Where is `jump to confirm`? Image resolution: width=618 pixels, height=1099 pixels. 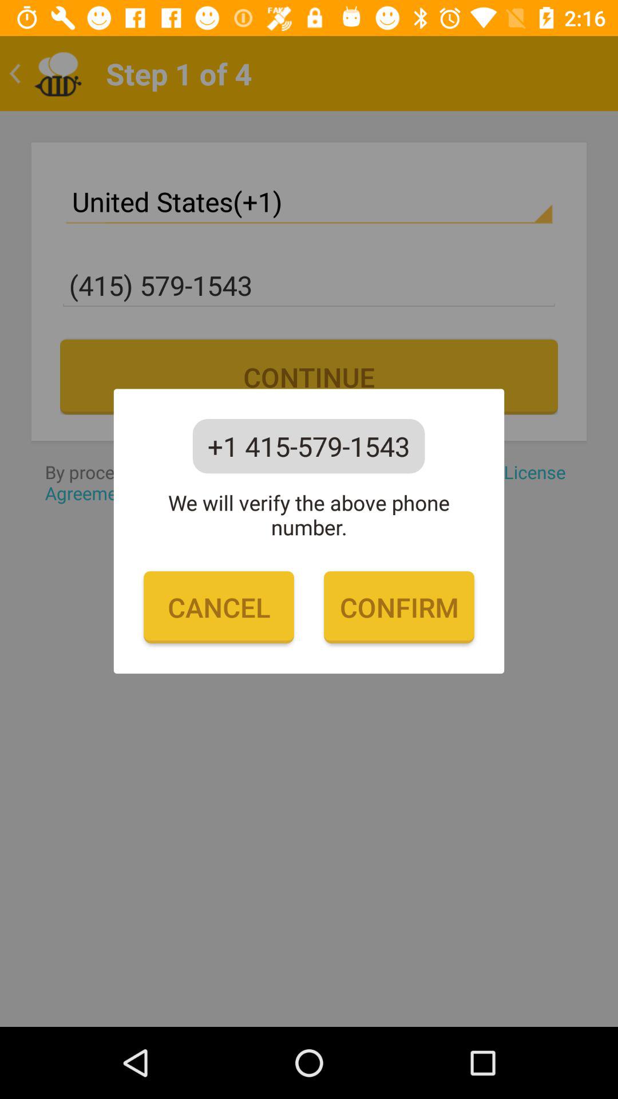 jump to confirm is located at coordinates (399, 607).